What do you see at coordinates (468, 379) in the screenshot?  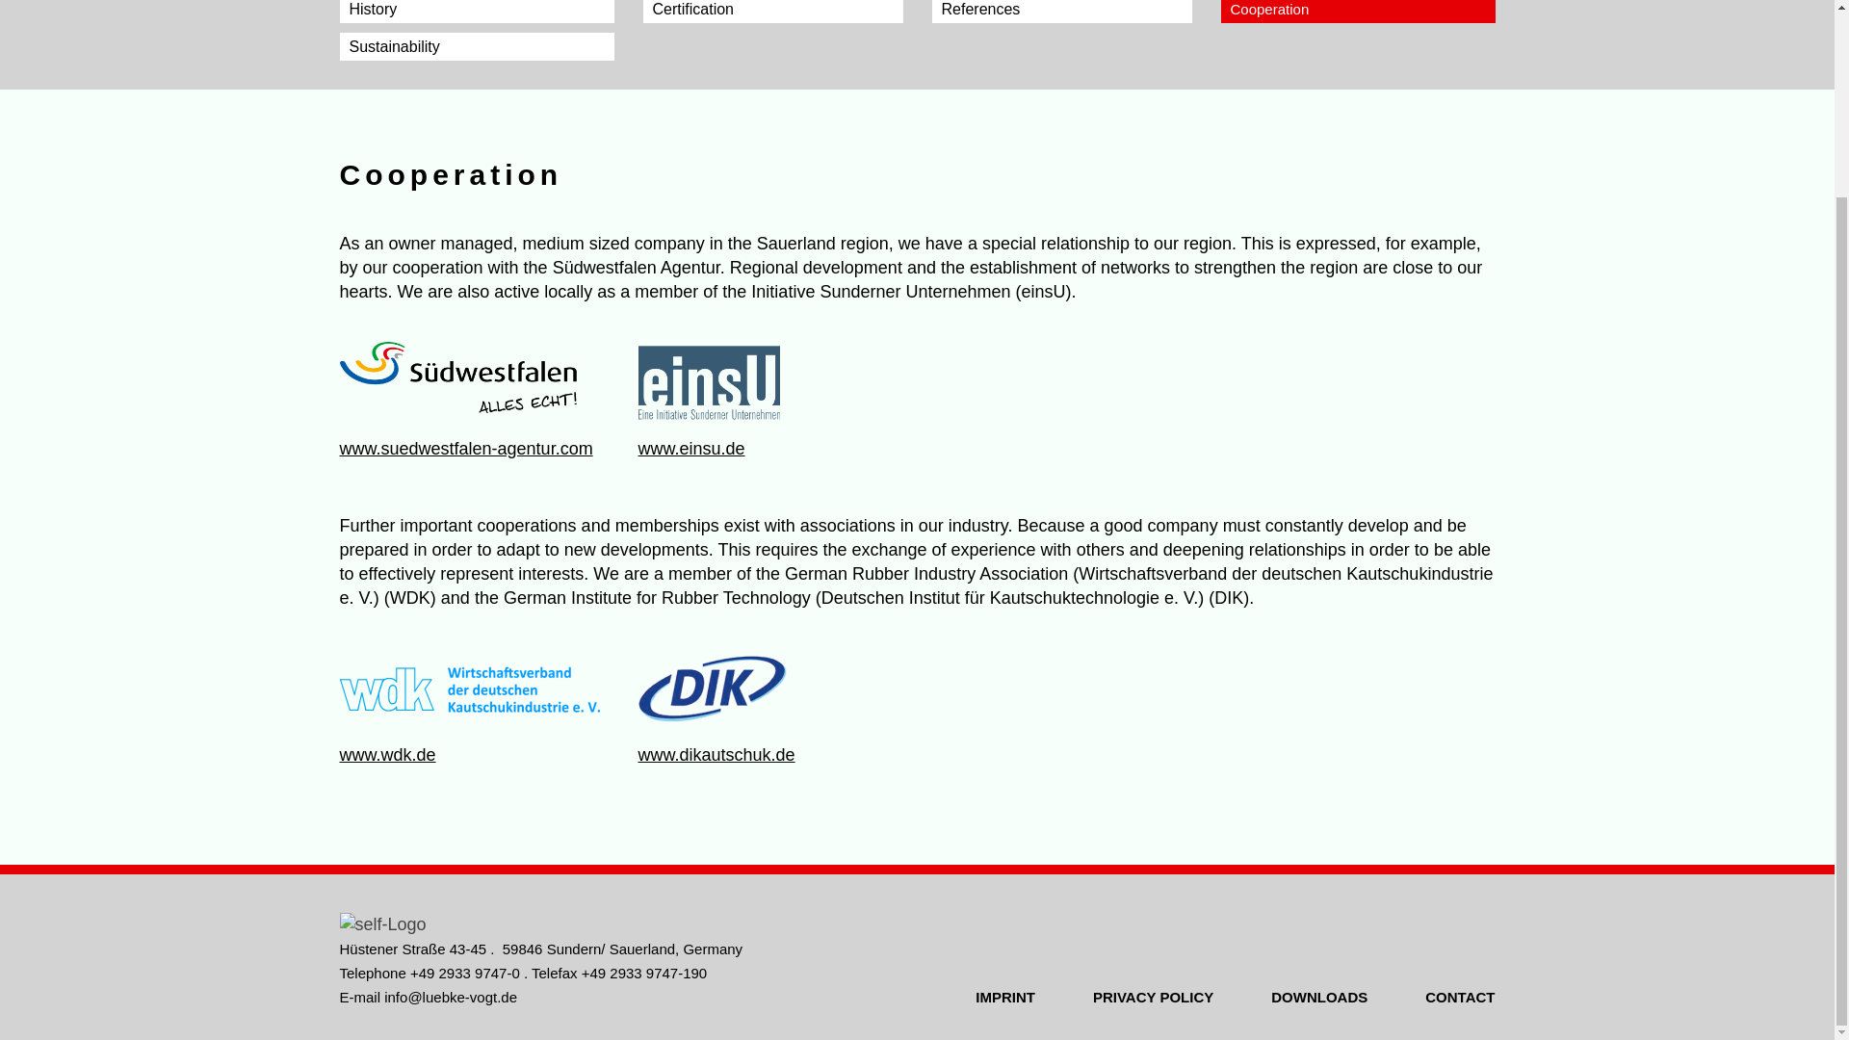 I see `South Westphalia` at bounding box center [468, 379].